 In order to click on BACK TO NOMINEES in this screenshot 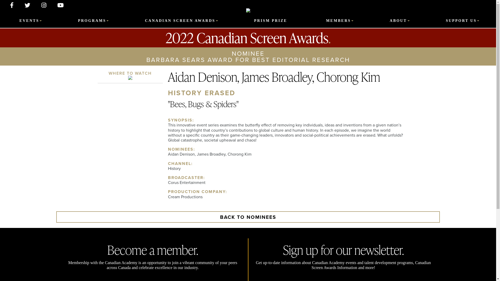, I will do `click(248, 217)`.